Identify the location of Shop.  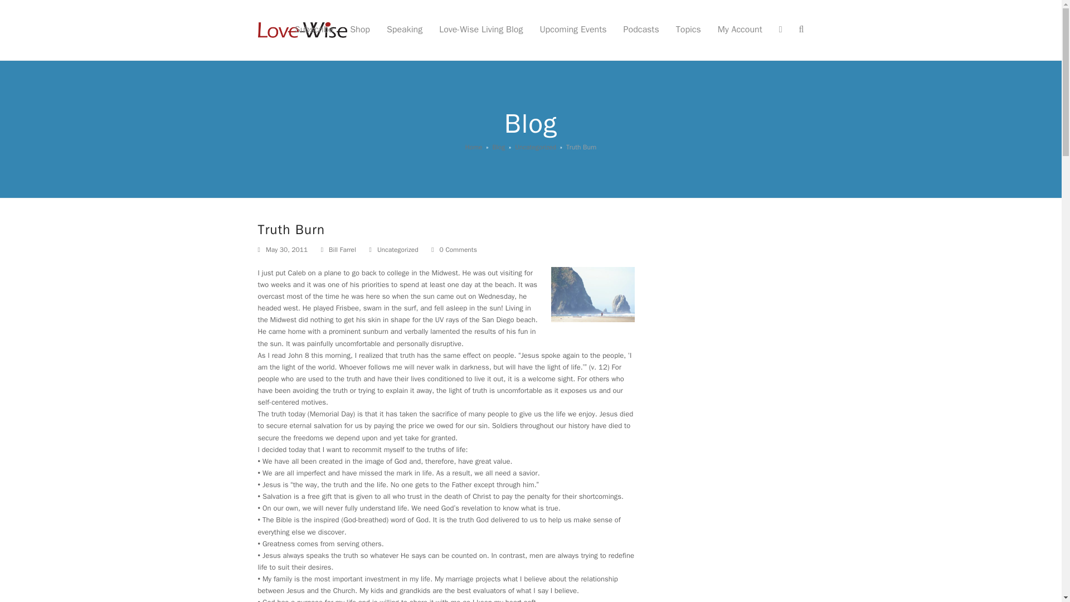
(360, 30).